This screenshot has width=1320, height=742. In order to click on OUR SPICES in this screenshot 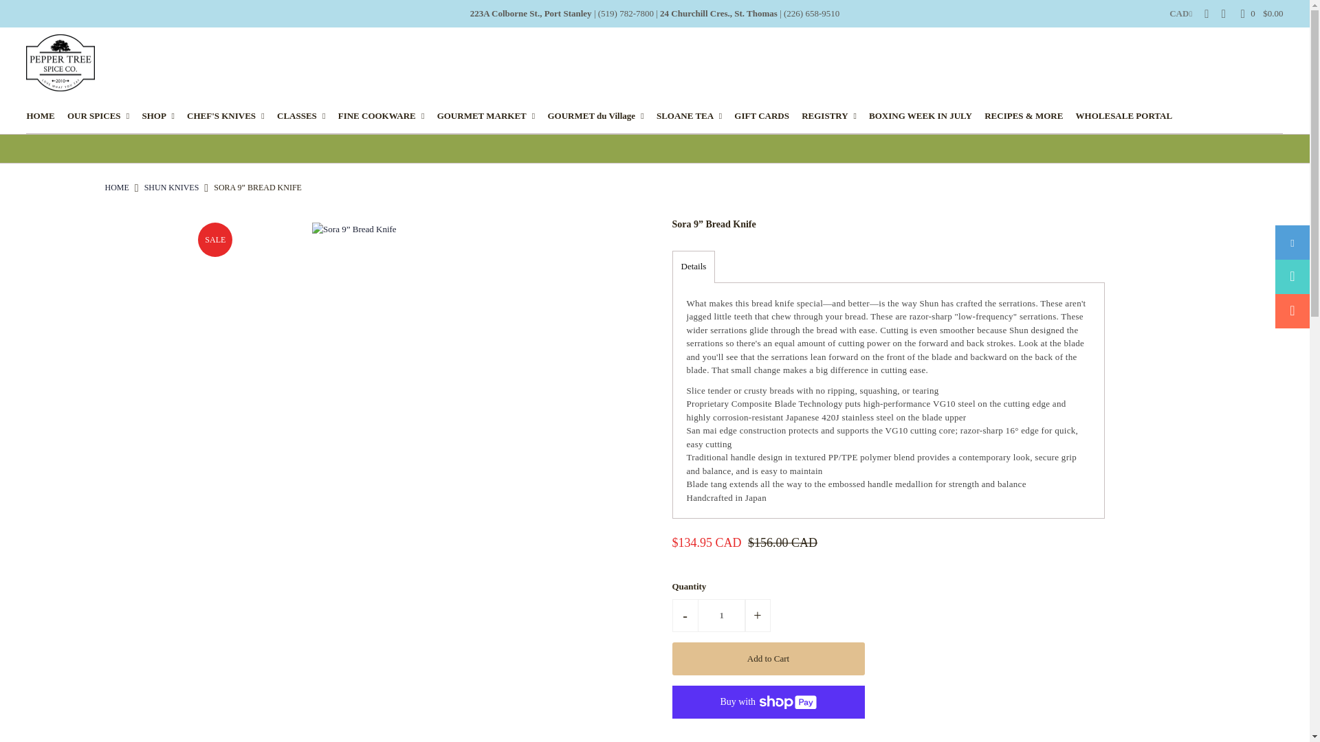, I will do `click(103, 115)`.